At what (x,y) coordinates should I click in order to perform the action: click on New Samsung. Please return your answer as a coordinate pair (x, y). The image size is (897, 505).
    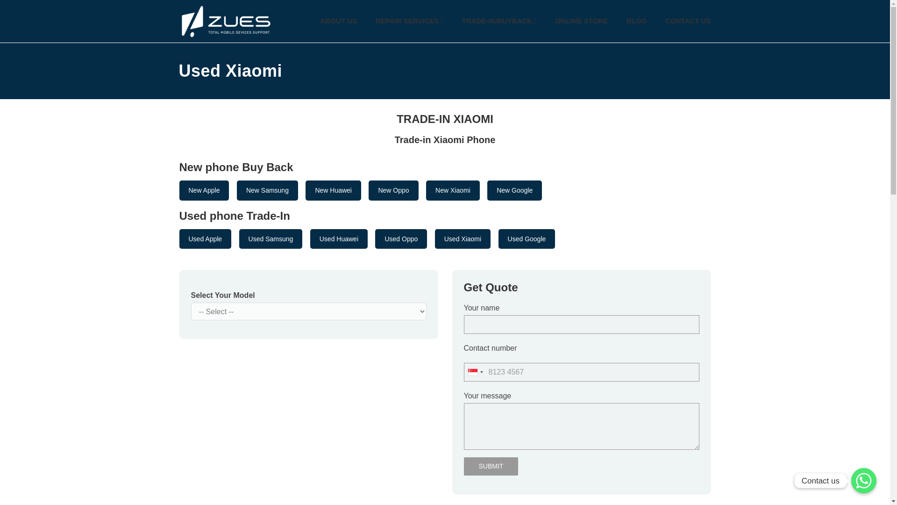
    Looking at the image, I should click on (267, 190).